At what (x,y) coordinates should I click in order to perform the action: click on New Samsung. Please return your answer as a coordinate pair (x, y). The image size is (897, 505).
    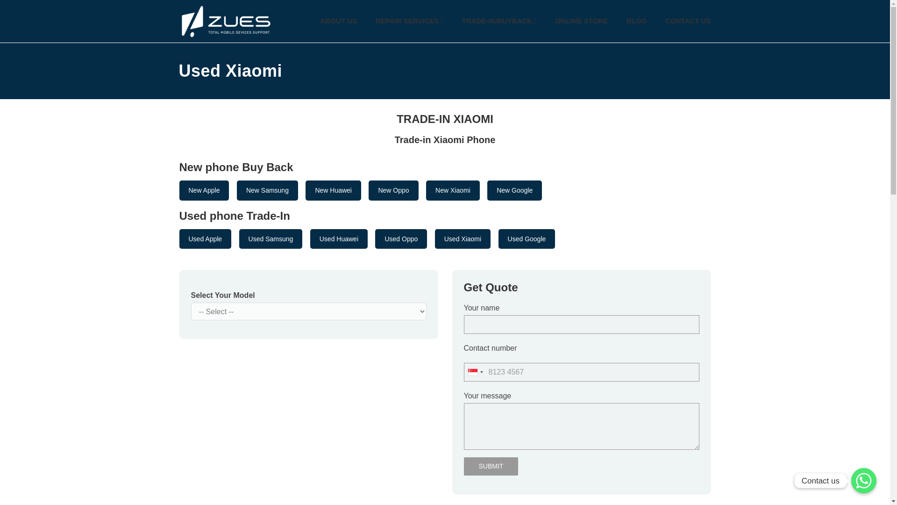
    Looking at the image, I should click on (267, 190).